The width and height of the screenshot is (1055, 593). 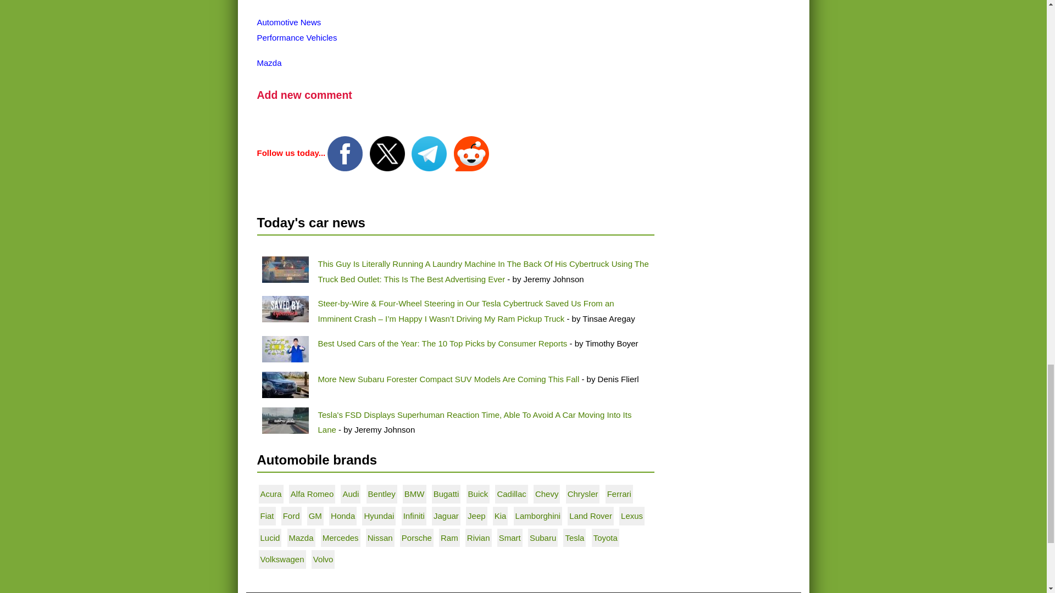 What do you see at coordinates (285, 384) in the screenshot?
I see `2025 Subaru Forester front view` at bounding box center [285, 384].